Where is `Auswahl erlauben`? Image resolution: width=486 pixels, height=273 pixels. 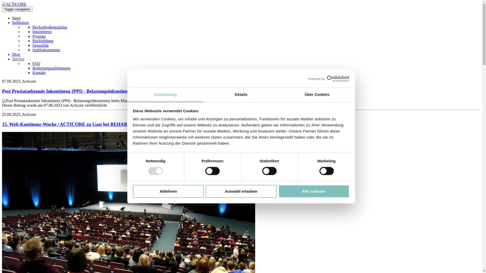 Auswahl erlauben is located at coordinates (241, 191).